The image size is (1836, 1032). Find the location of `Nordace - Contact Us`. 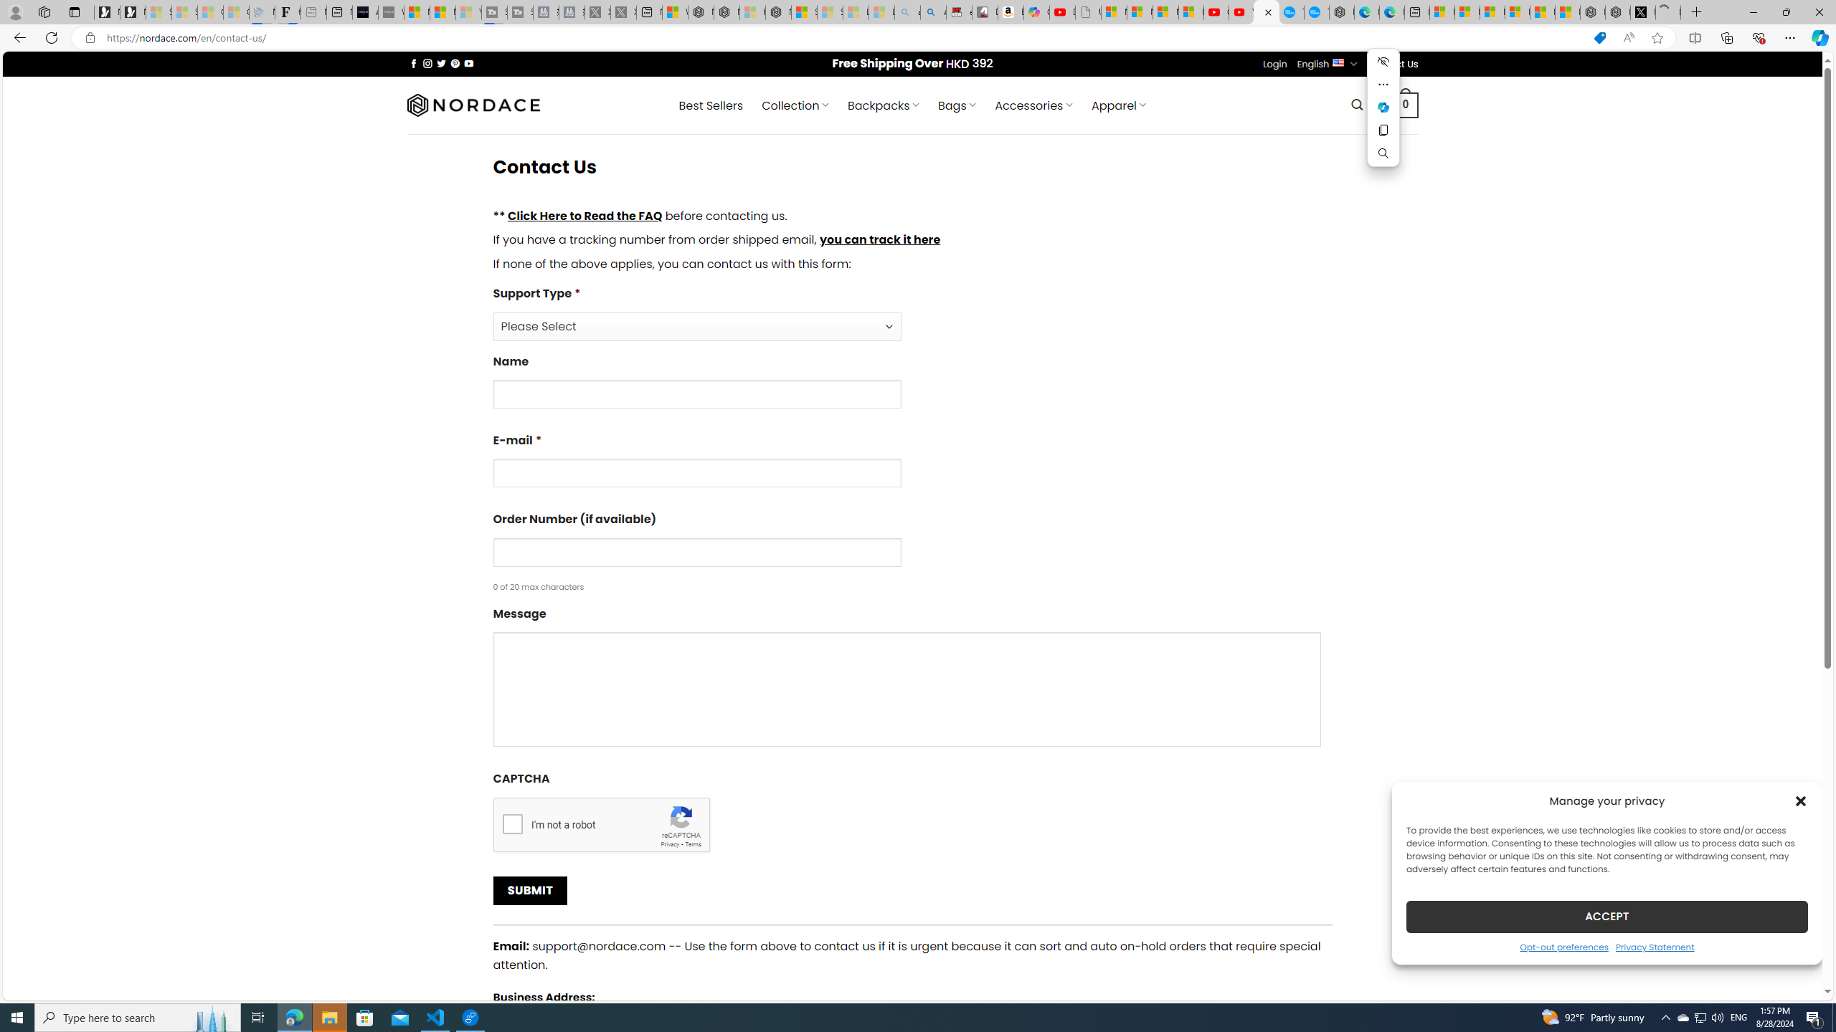

Nordace - Contact Us is located at coordinates (1267, 12).